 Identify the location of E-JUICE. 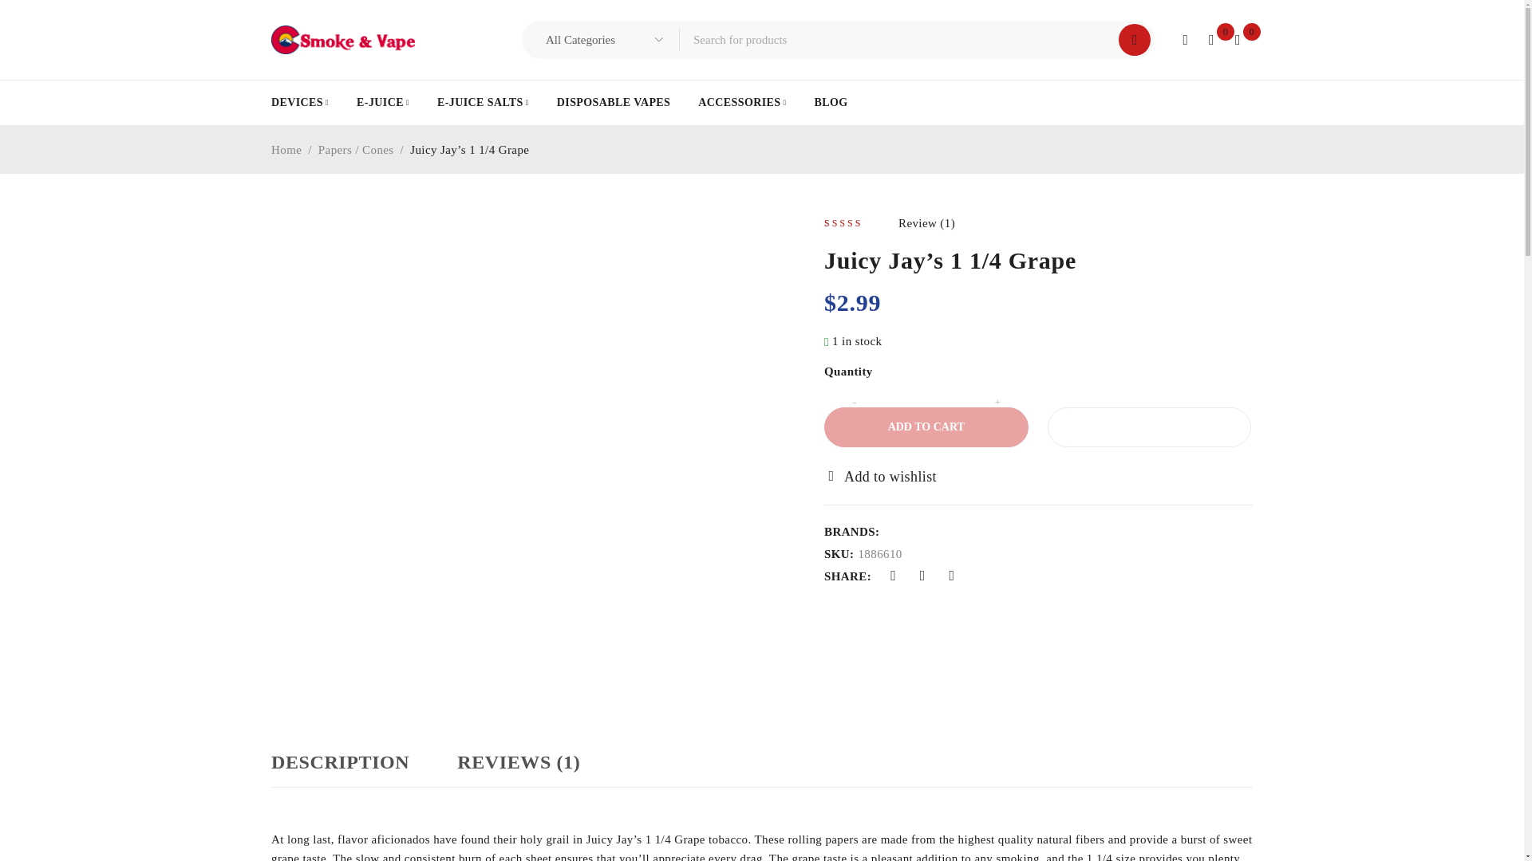
(383, 102).